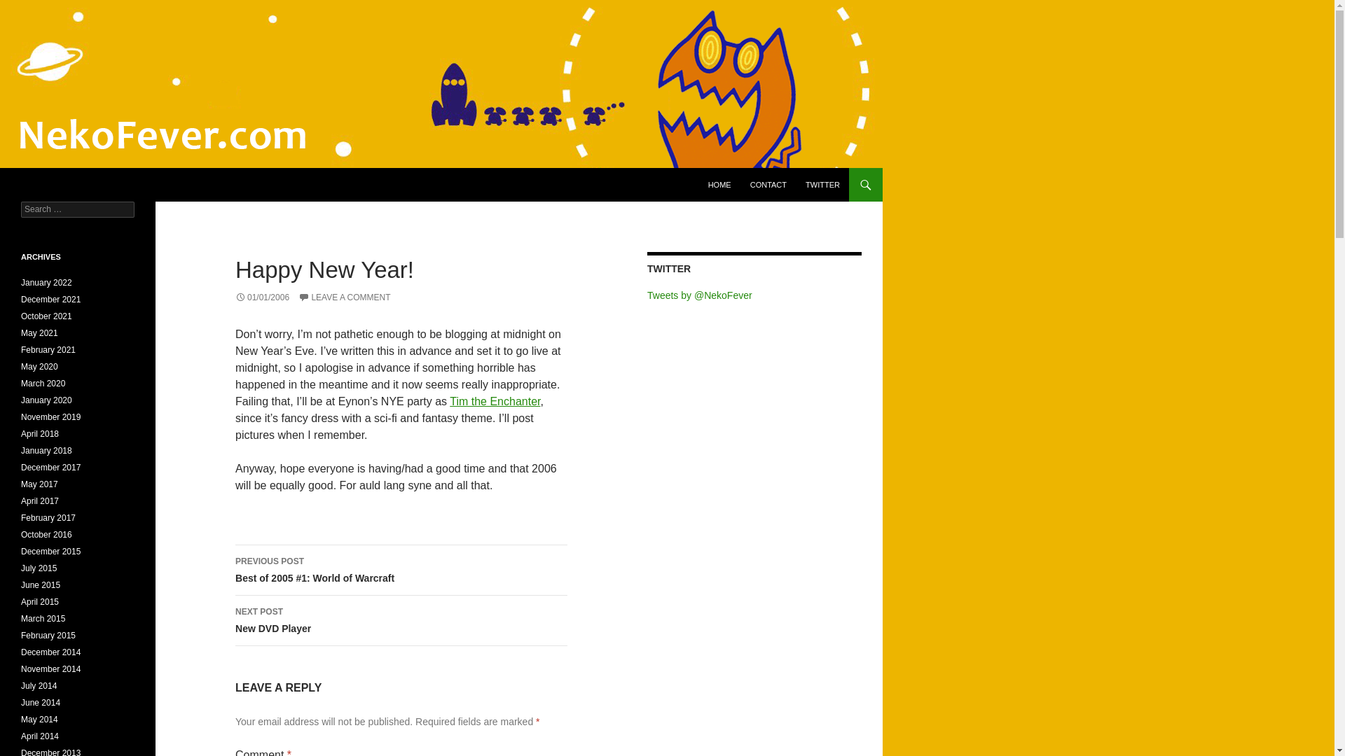  What do you see at coordinates (28, 8) in the screenshot?
I see `Search` at bounding box center [28, 8].